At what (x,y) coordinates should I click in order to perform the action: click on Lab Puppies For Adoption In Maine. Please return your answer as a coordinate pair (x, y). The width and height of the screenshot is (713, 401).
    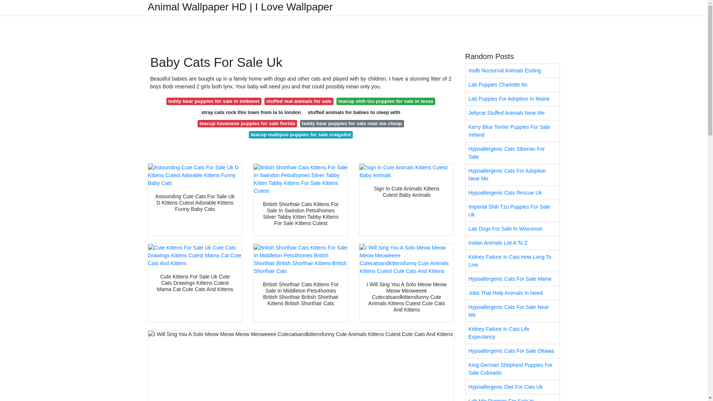
    Looking at the image, I should click on (512, 99).